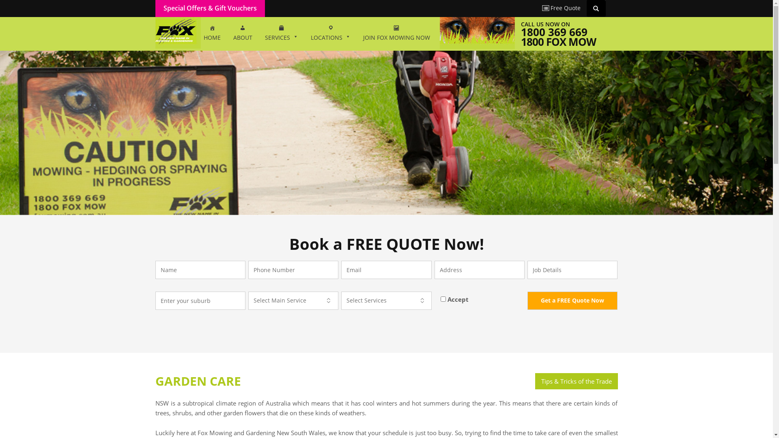 The width and height of the screenshot is (779, 438). What do you see at coordinates (330, 34) in the screenshot?
I see `LOCATIONS` at bounding box center [330, 34].